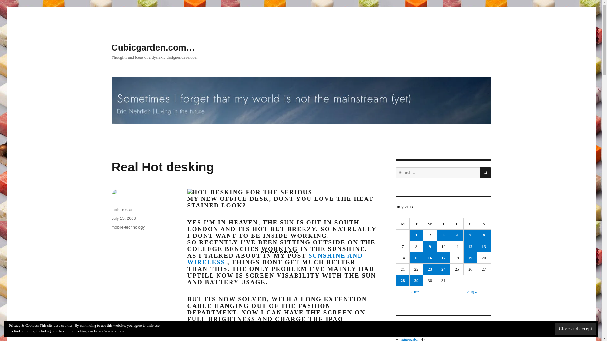 Image resolution: width=607 pixels, height=341 pixels. Describe the element at coordinates (274, 259) in the screenshot. I see `SUNSHINE AND WIRELESS` at that location.